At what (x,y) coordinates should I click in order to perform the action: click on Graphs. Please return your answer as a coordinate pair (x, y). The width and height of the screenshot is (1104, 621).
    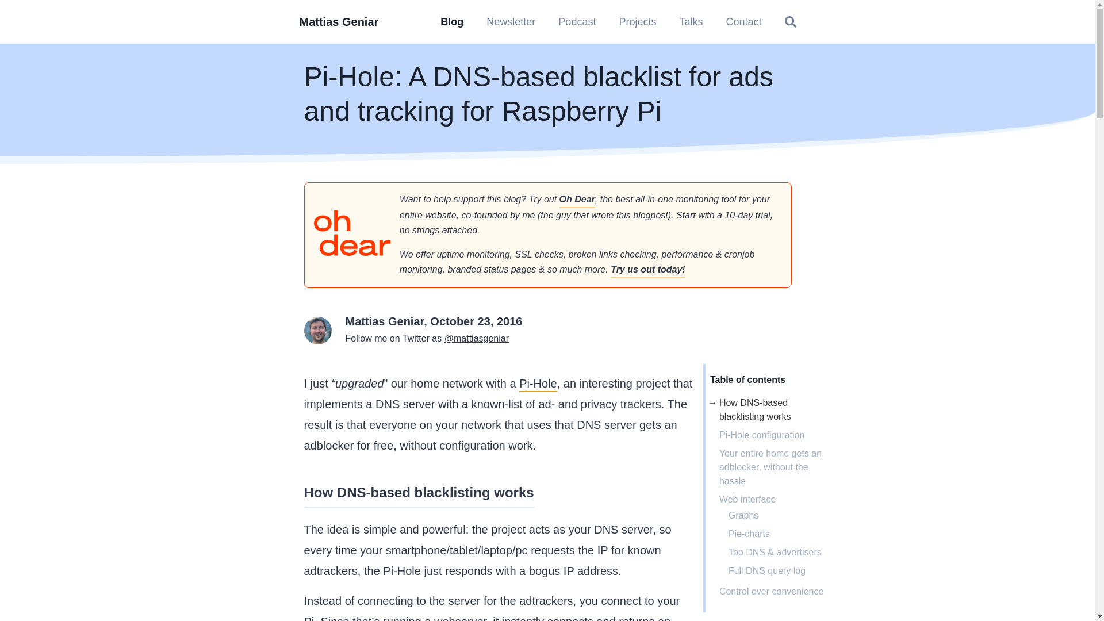
    Looking at the image, I should click on (743, 515).